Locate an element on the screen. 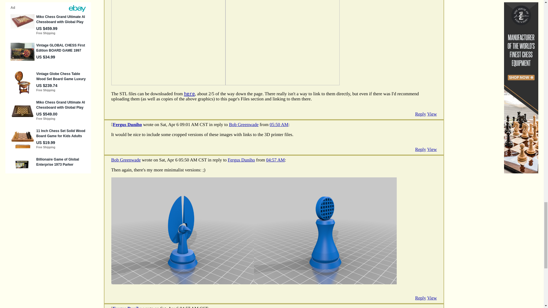 Image resolution: width=548 pixels, height=308 pixels. 05:50 AM is located at coordinates (279, 125).